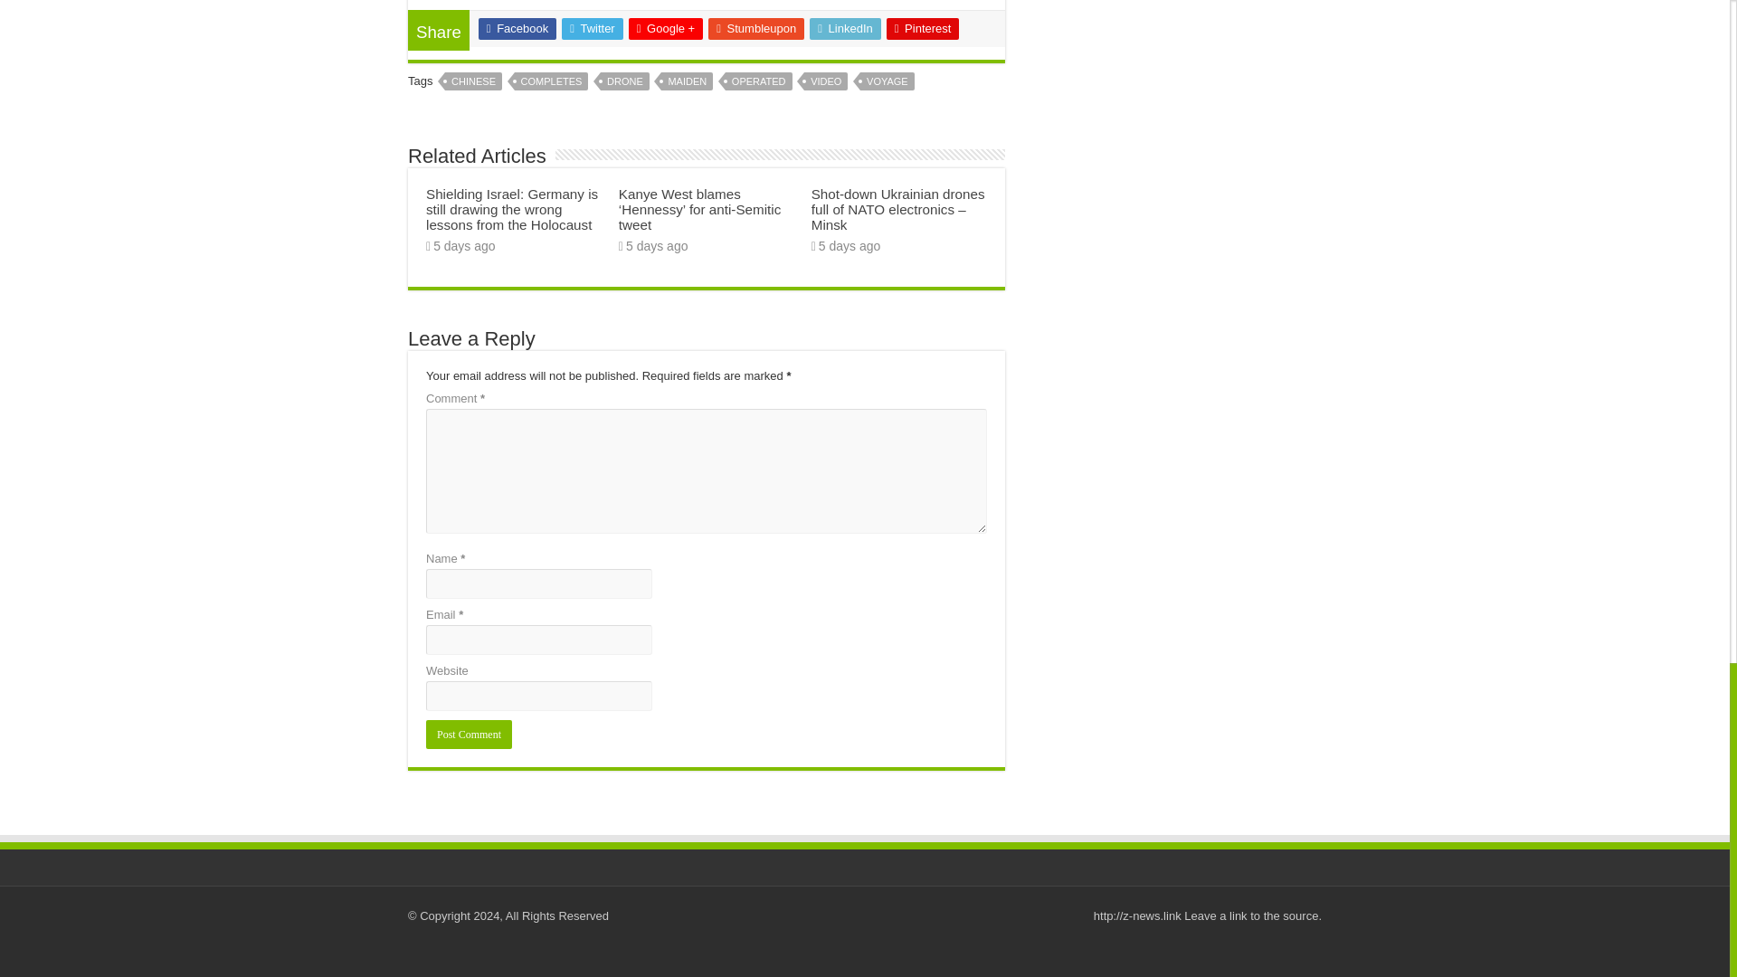 The width and height of the screenshot is (1737, 977). What do you see at coordinates (592, 29) in the screenshot?
I see `Twitter` at bounding box center [592, 29].